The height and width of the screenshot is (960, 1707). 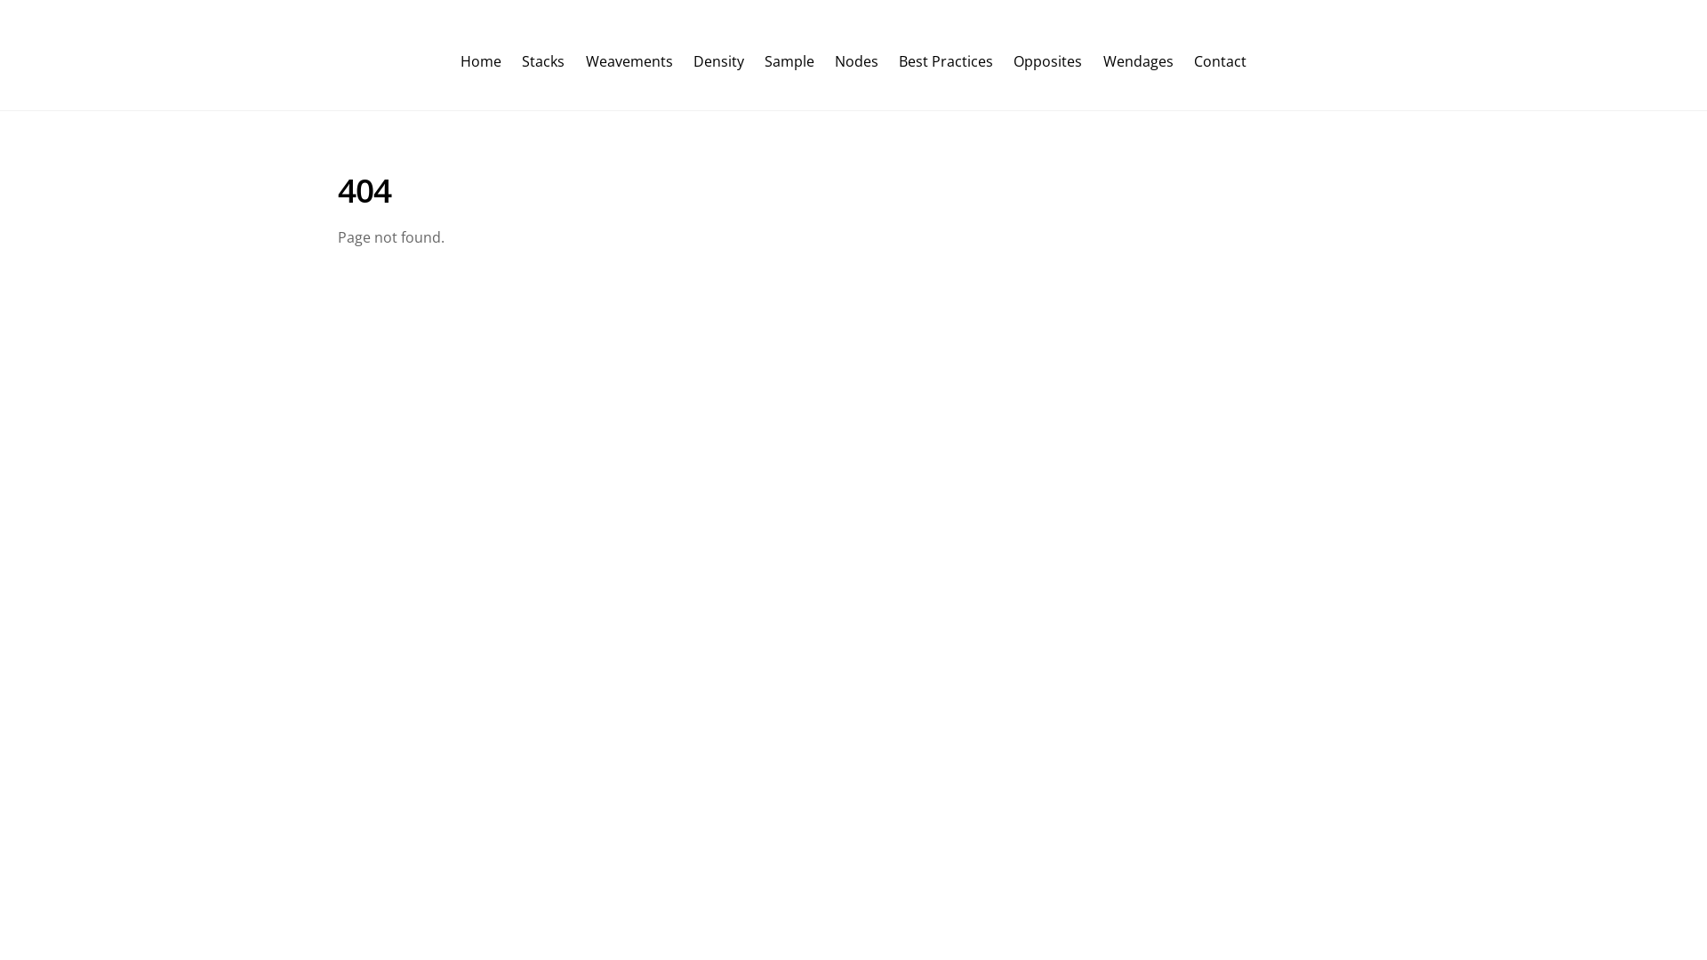 What do you see at coordinates (544, 61) in the screenshot?
I see `Stacks` at bounding box center [544, 61].